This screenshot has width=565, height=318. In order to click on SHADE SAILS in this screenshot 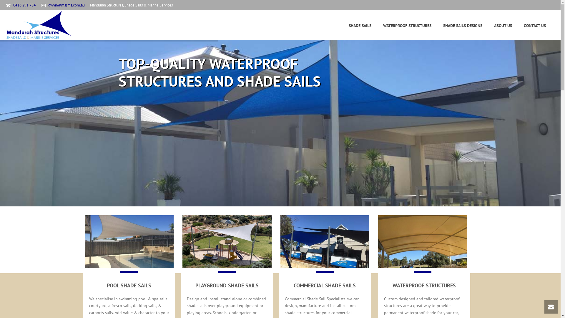, I will do `click(360, 25)`.